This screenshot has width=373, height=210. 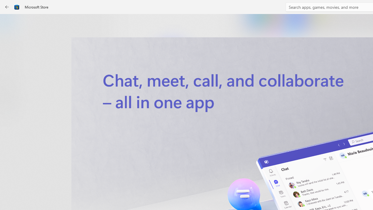 What do you see at coordinates (171, 125) in the screenshot?
I see `Install` at bounding box center [171, 125].